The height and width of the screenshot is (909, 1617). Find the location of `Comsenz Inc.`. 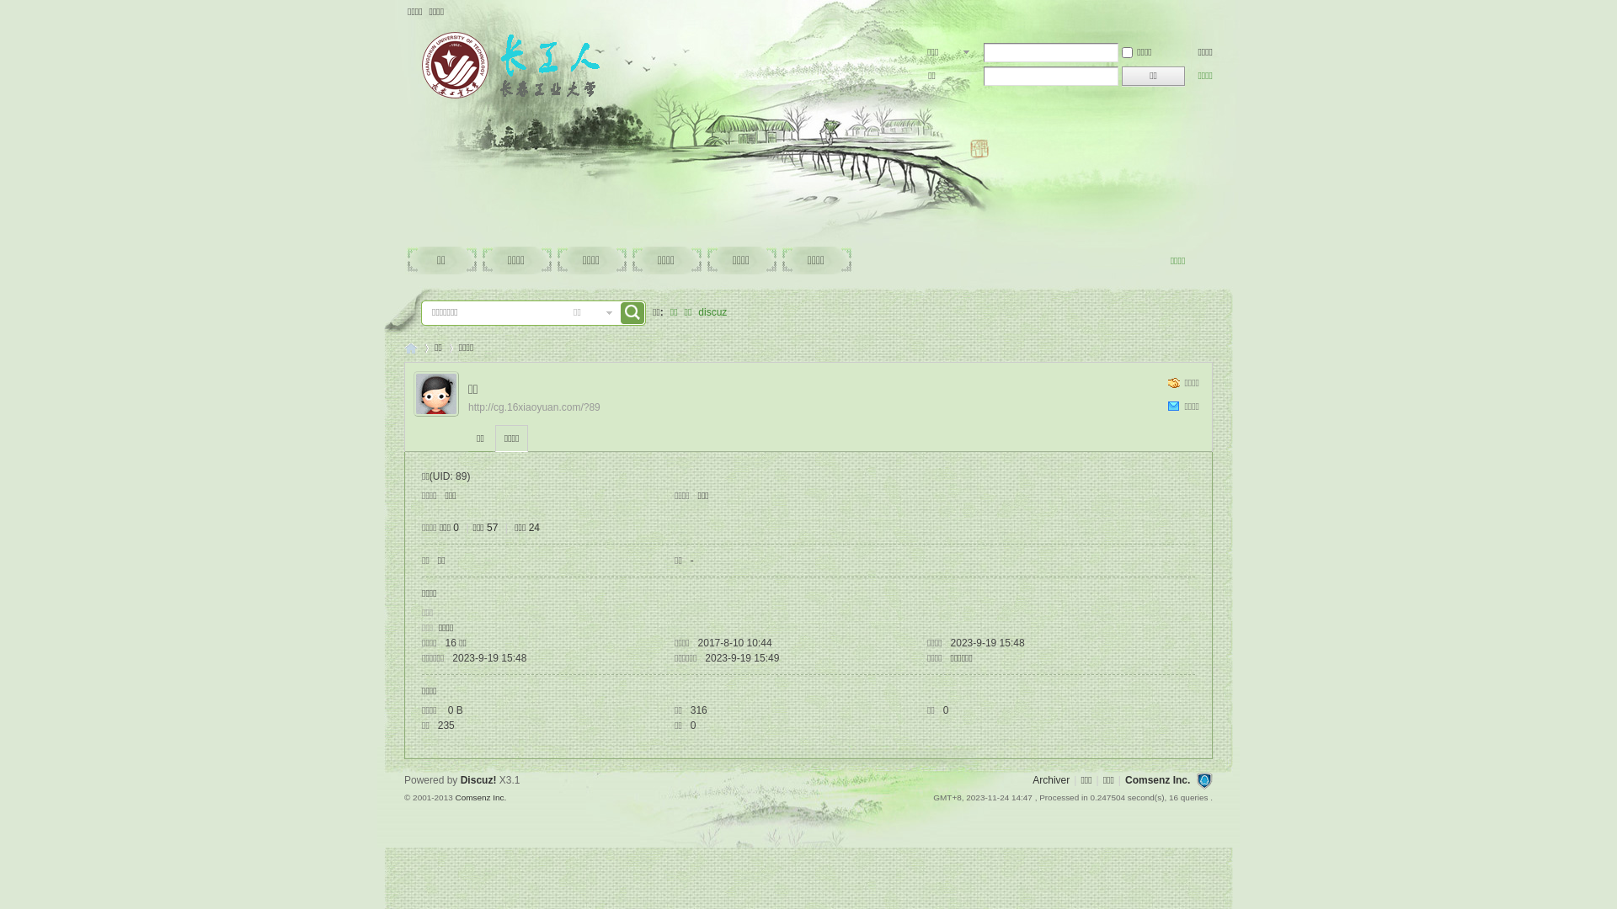

Comsenz Inc. is located at coordinates (1157, 780).